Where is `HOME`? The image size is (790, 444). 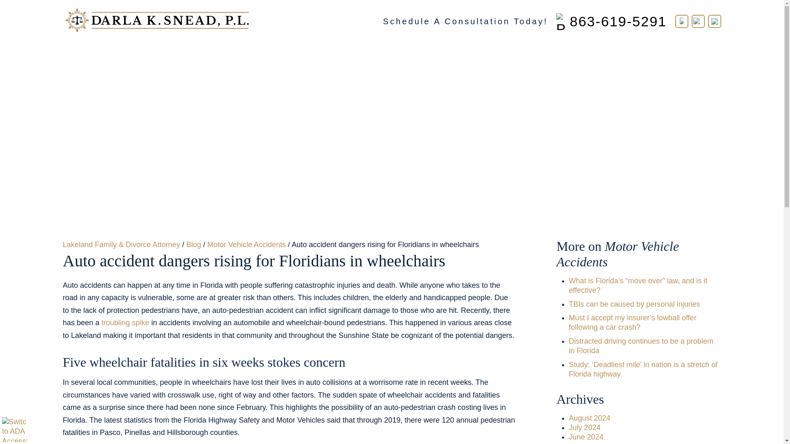 HOME is located at coordinates (175, 55).